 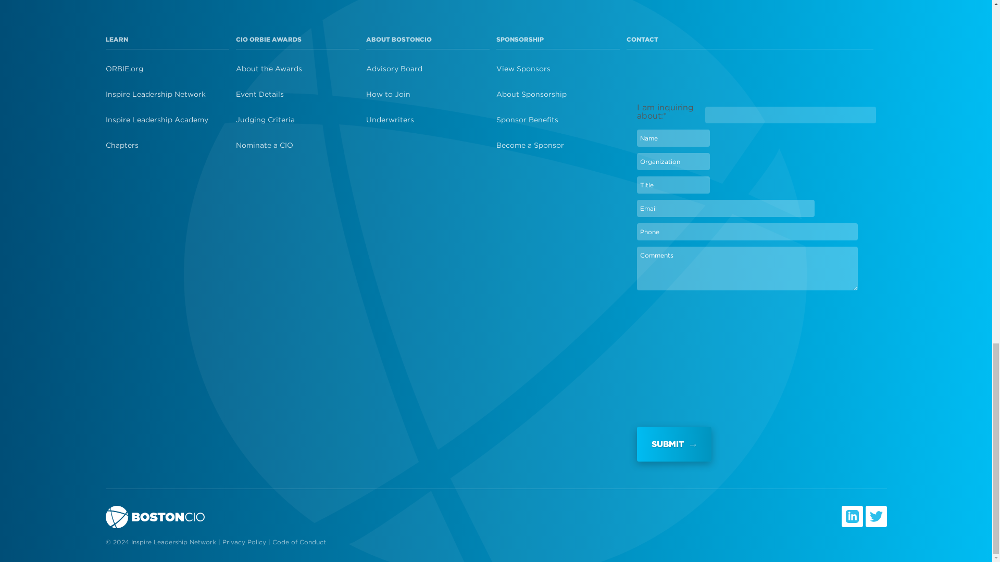 I want to click on Event Details, so click(x=300, y=94).